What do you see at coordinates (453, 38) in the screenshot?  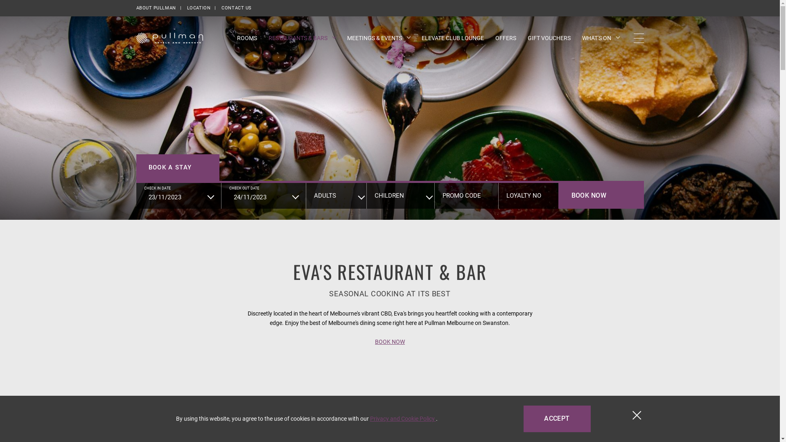 I see `ELEVATE CLUB LOUNGE` at bounding box center [453, 38].